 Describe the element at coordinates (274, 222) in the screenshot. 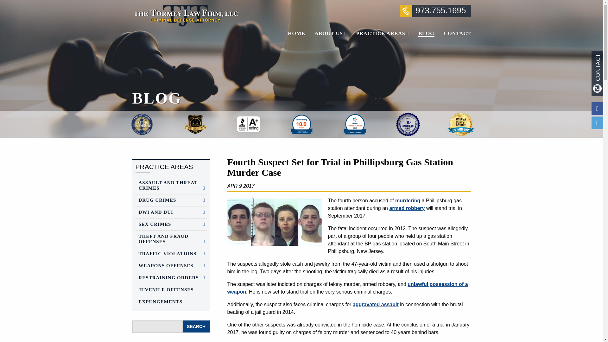

I see `Phillipsburg Murder Suspects` at that location.